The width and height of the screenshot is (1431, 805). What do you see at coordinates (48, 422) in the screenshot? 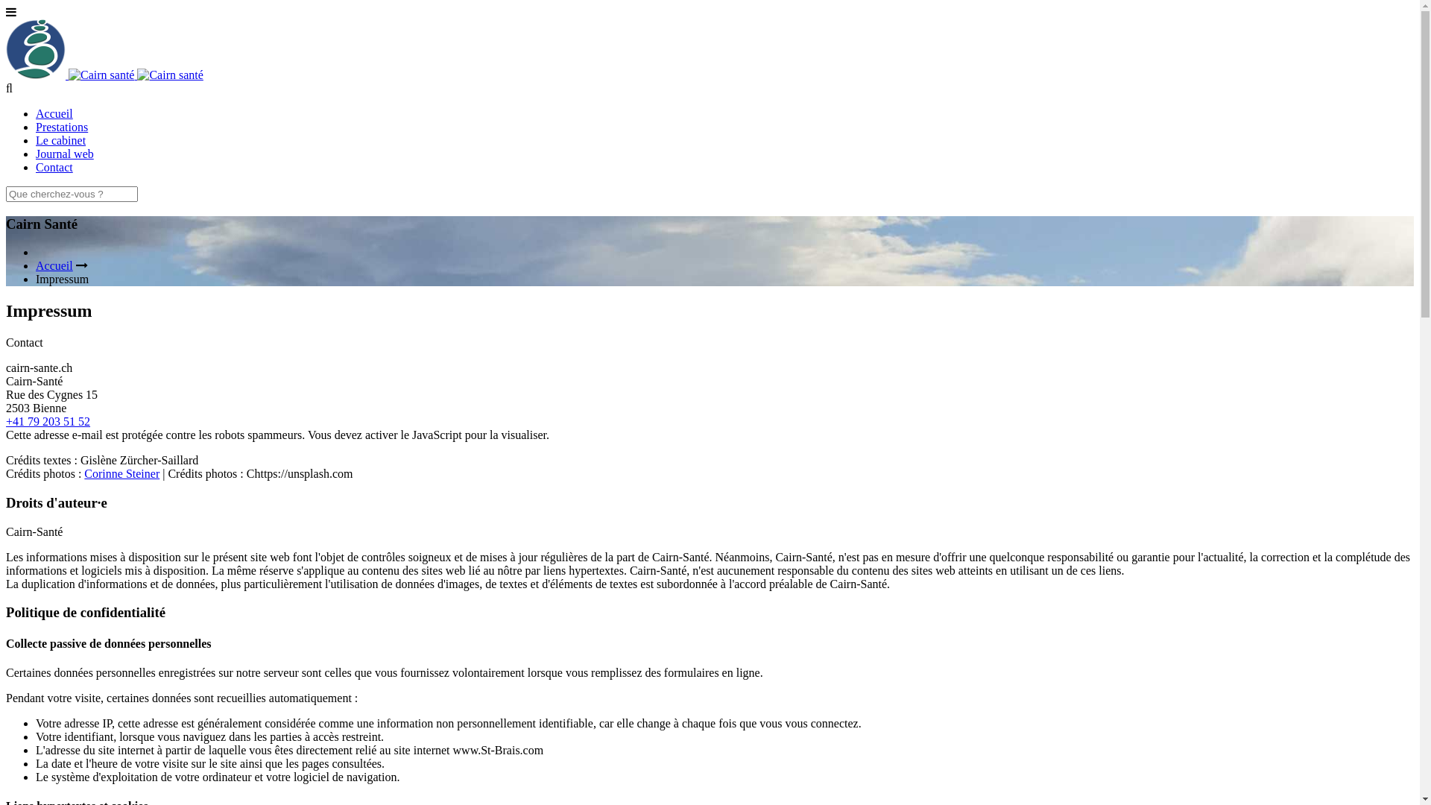
I see `+41 79 203 51 52` at bounding box center [48, 422].